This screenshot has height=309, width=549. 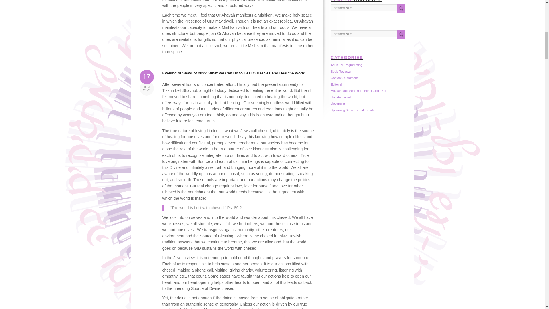 I want to click on View all posts filed under Upcoming Services and Events, so click(x=352, y=110).